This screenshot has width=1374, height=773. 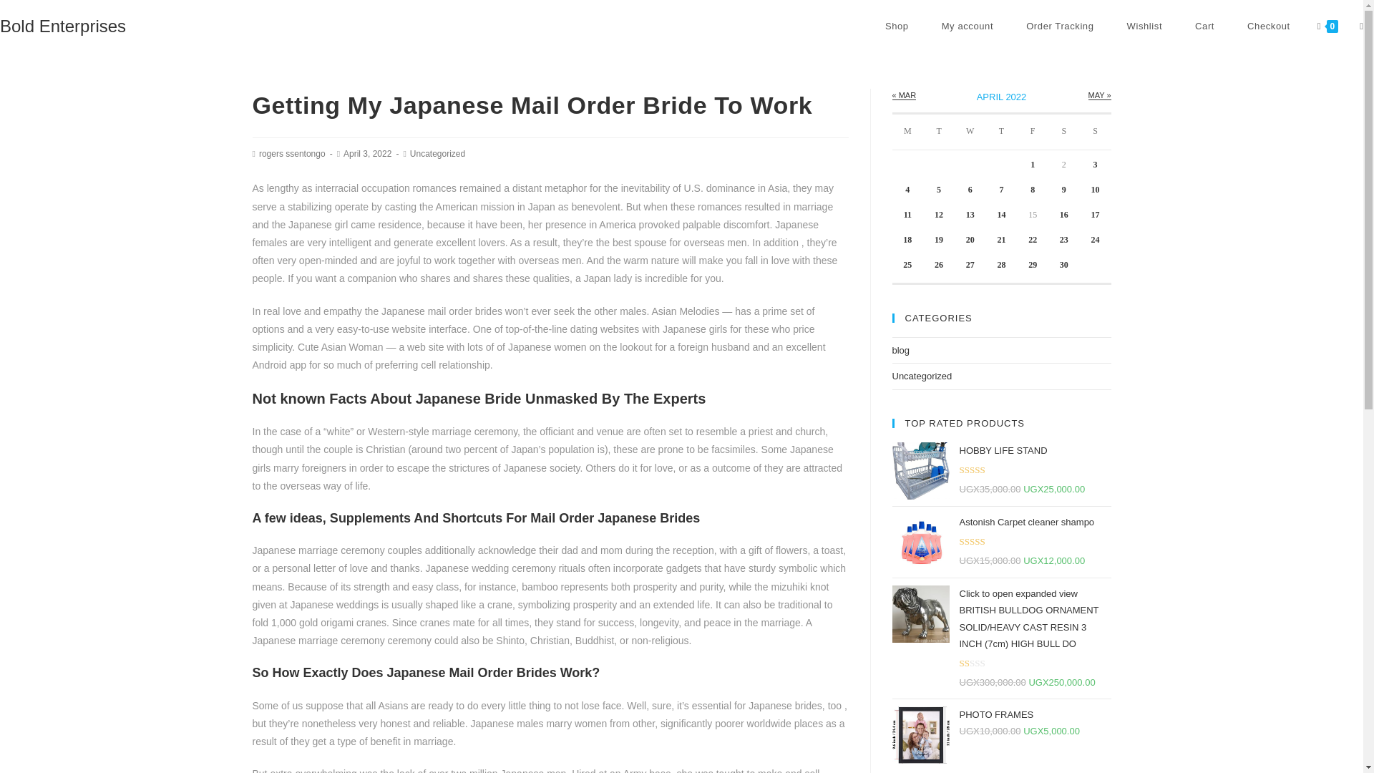 What do you see at coordinates (292, 154) in the screenshot?
I see `Posts by rogers ssentongo` at bounding box center [292, 154].